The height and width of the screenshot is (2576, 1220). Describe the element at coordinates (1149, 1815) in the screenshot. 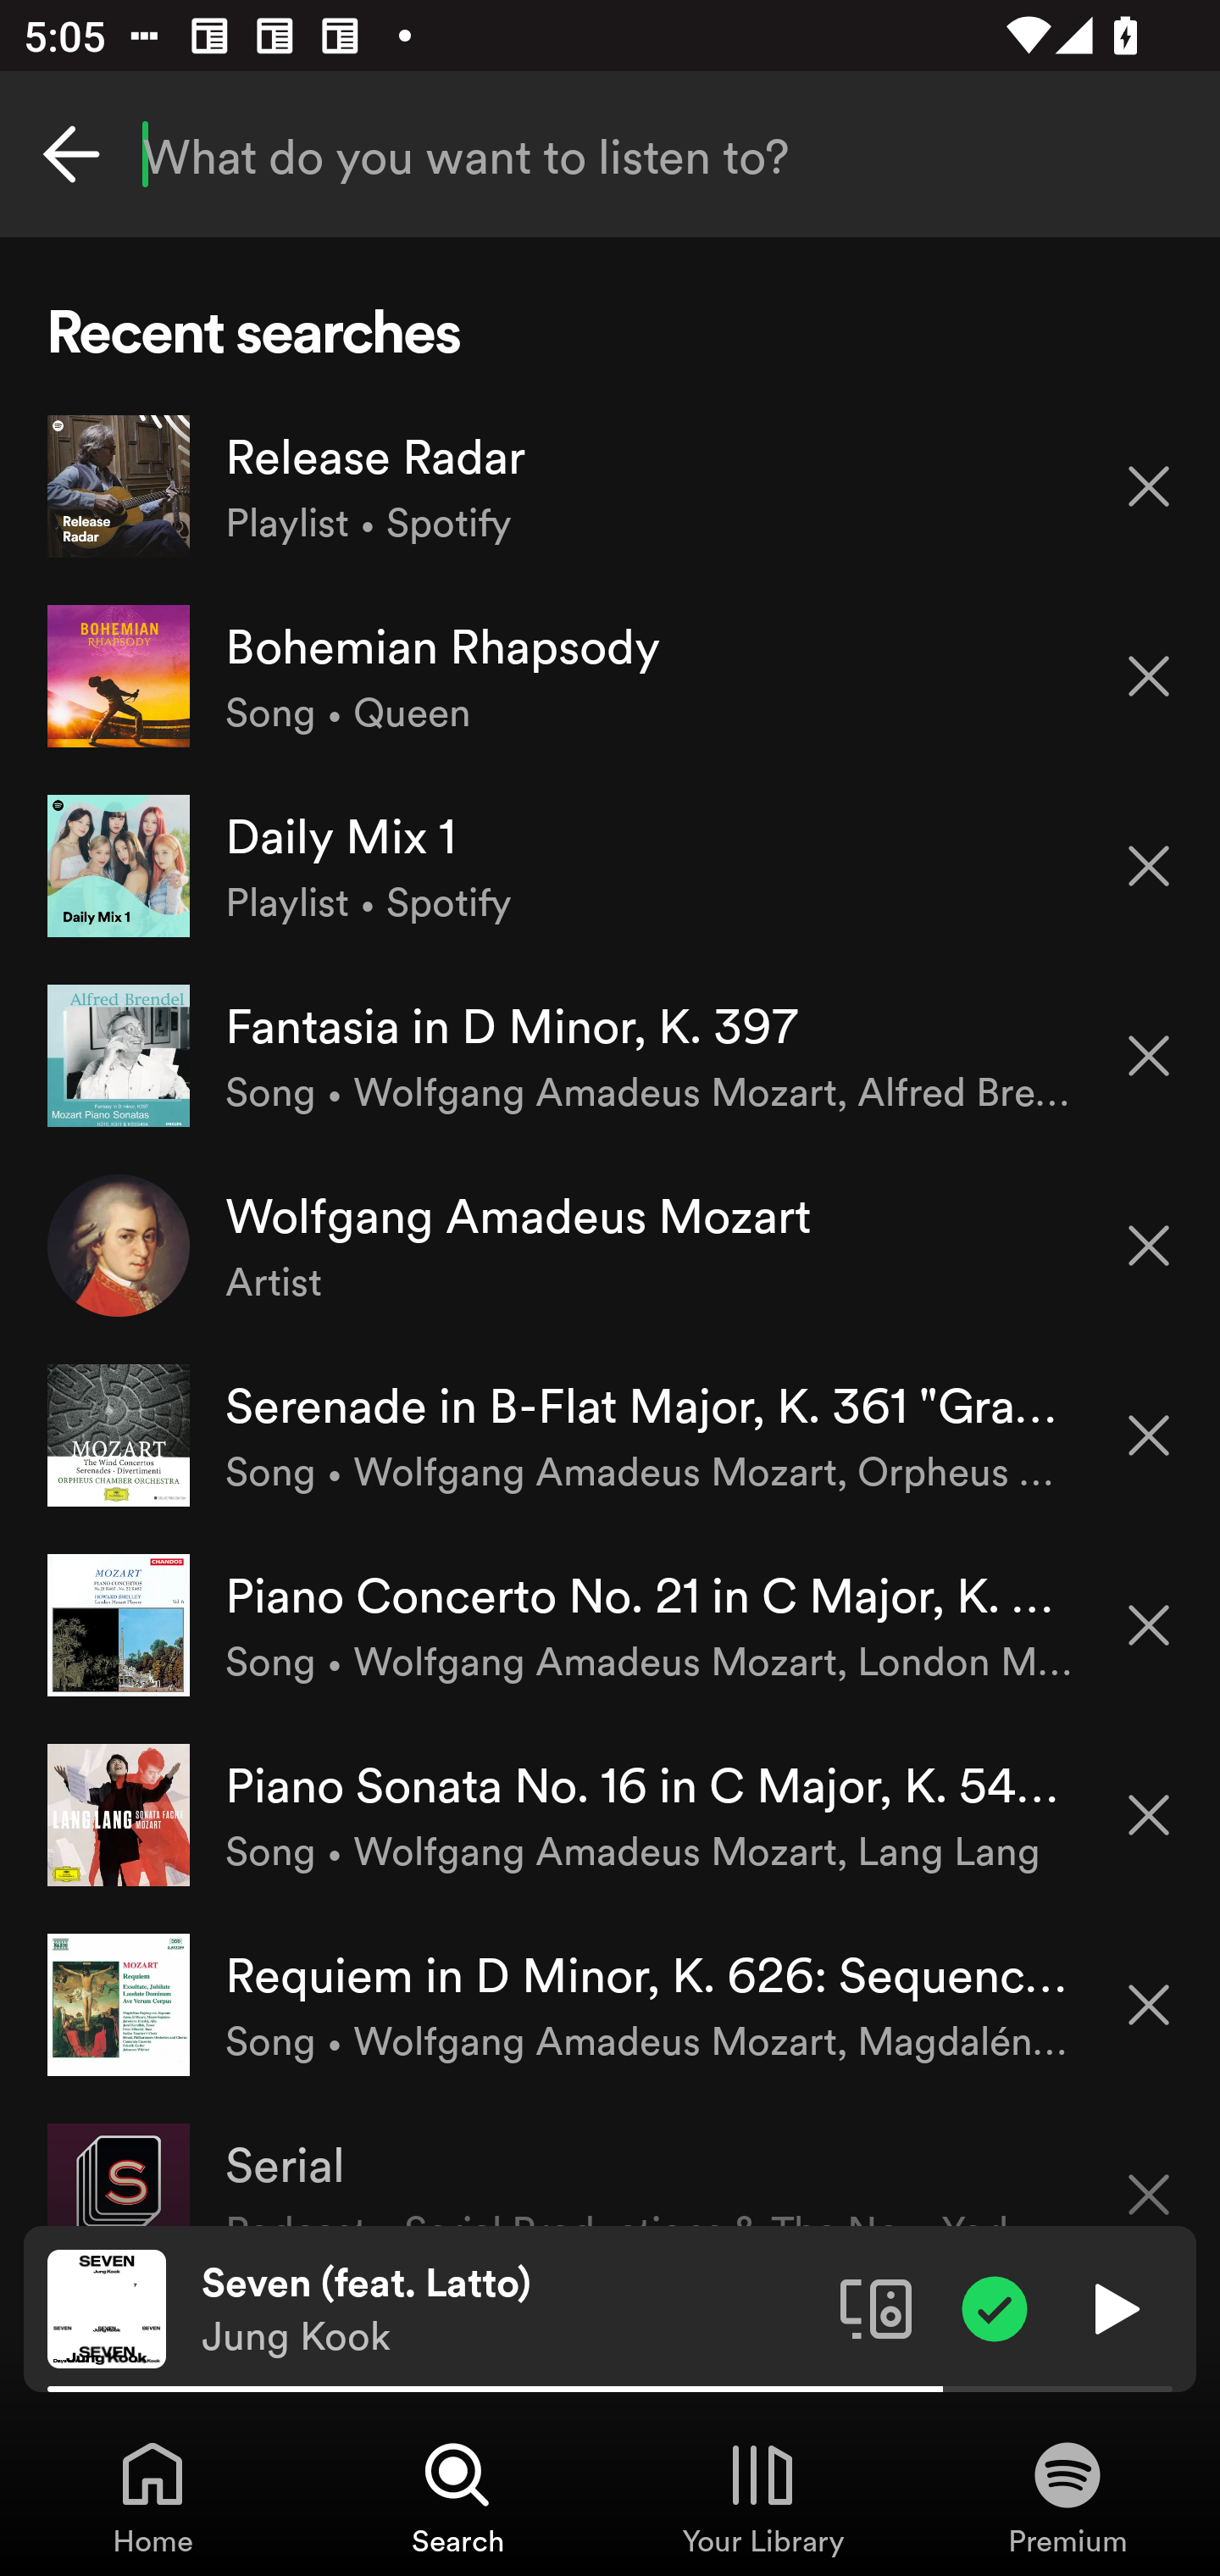

I see `Remove` at that location.